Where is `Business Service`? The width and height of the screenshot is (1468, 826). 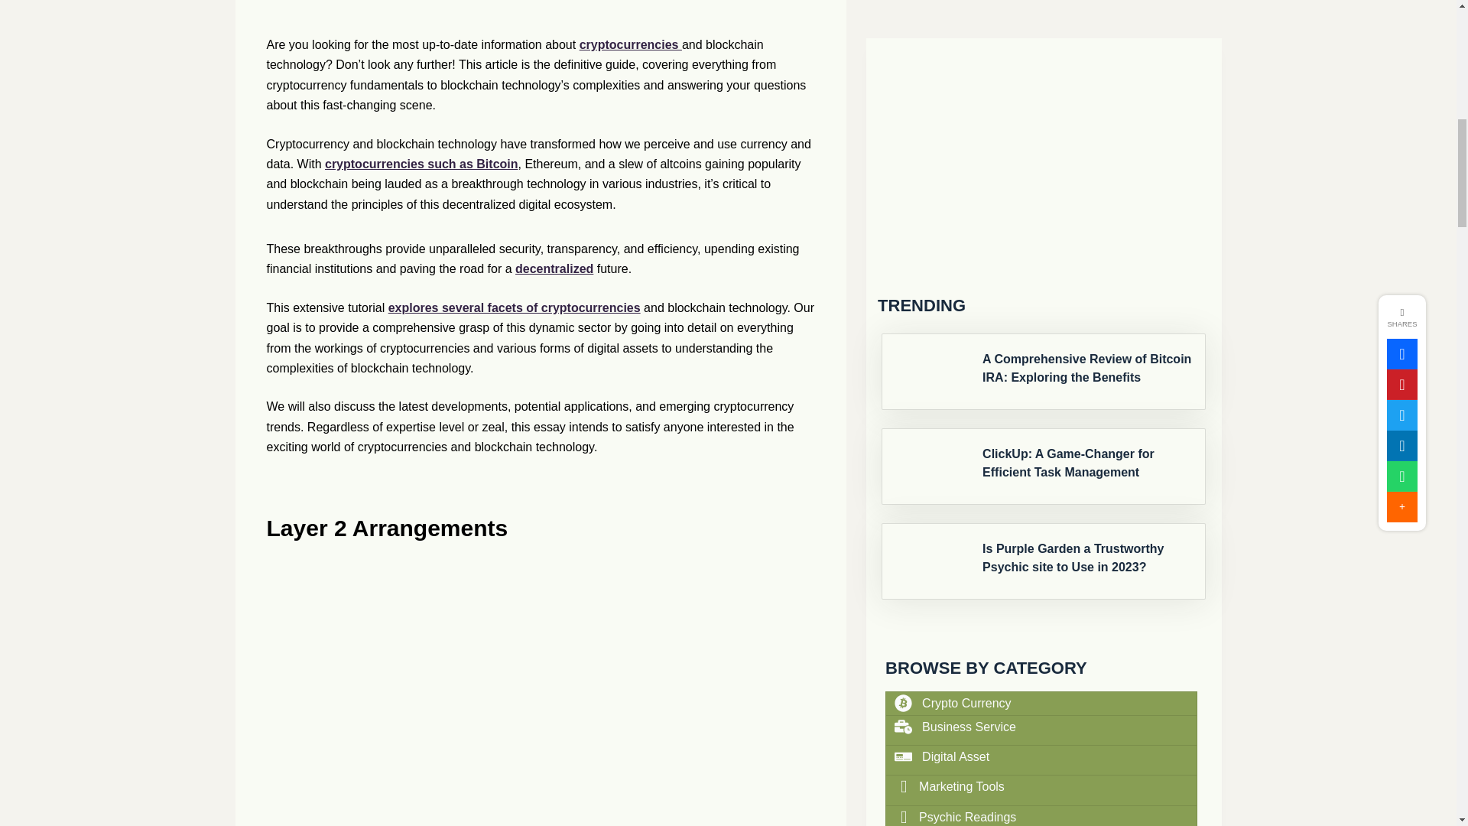
Business Service is located at coordinates (968, 234).